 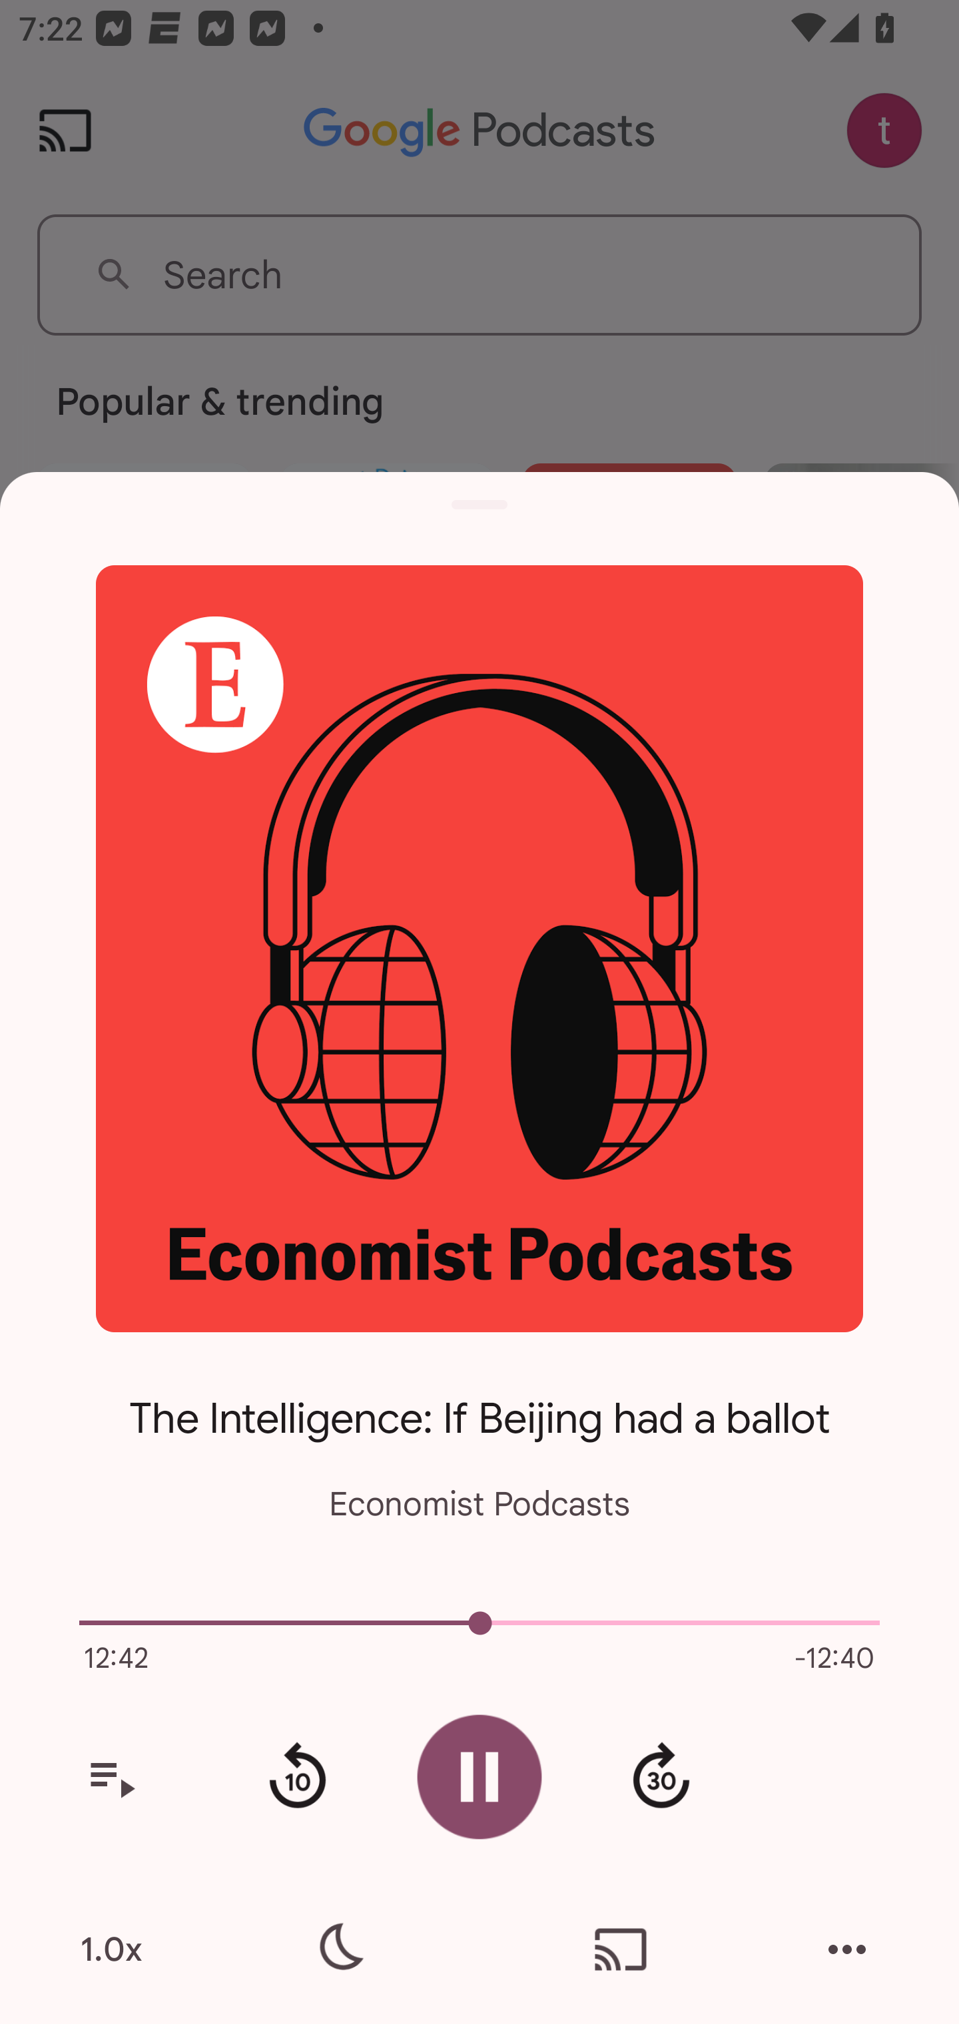 What do you see at coordinates (111, 1777) in the screenshot?
I see `View your queue` at bounding box center [111, 1777].